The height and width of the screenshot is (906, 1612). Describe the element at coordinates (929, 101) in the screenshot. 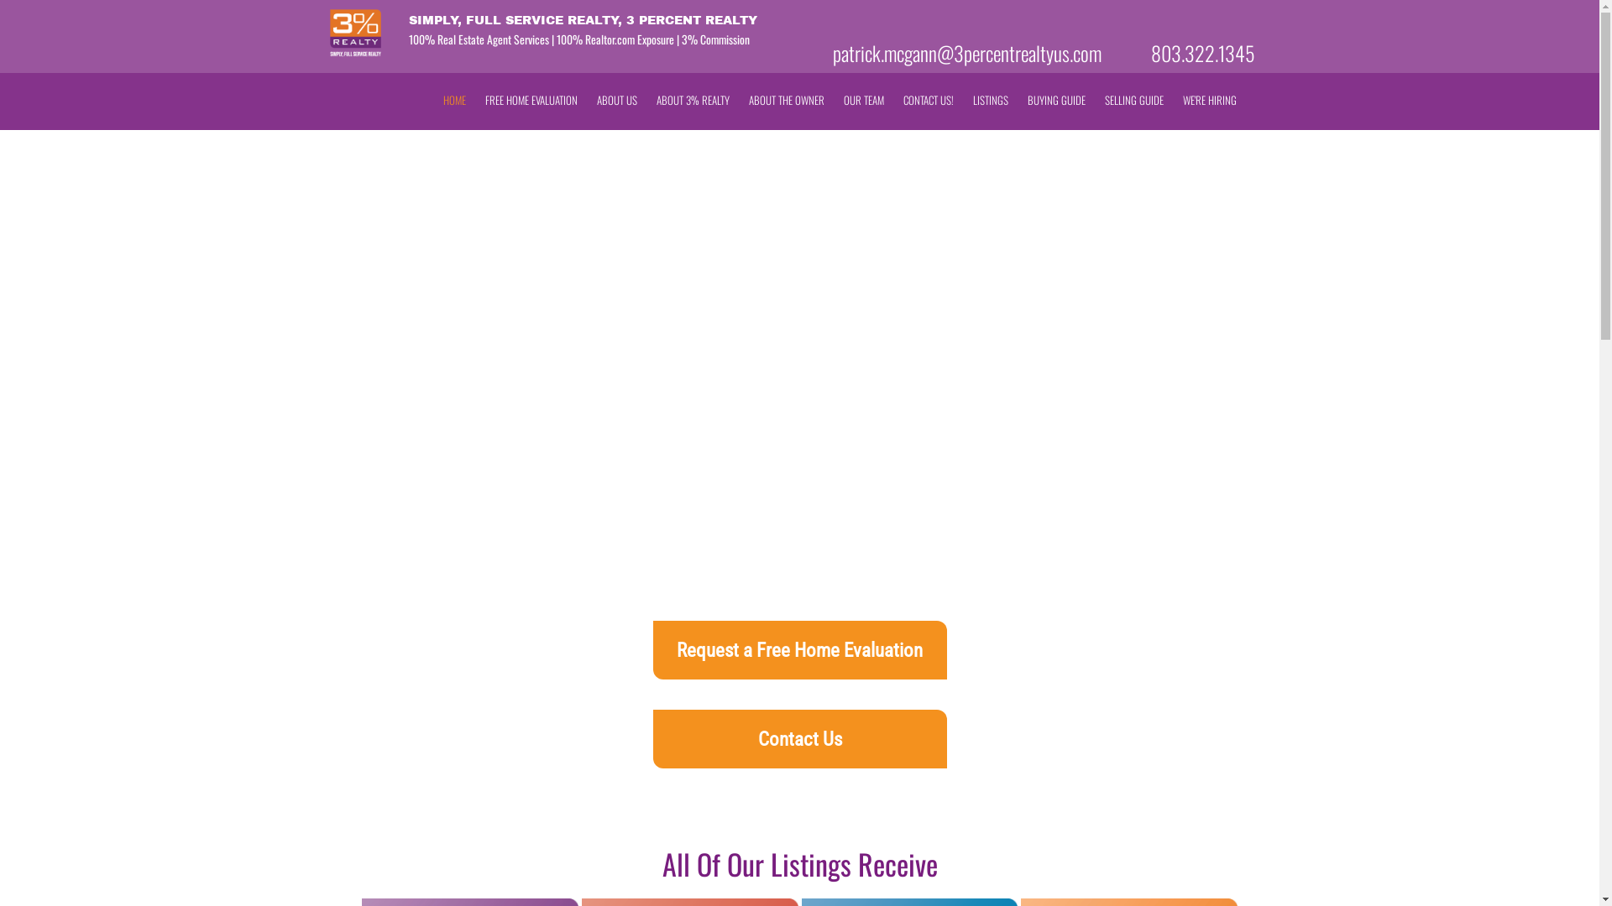

I see `CONTACT US!` at that location.